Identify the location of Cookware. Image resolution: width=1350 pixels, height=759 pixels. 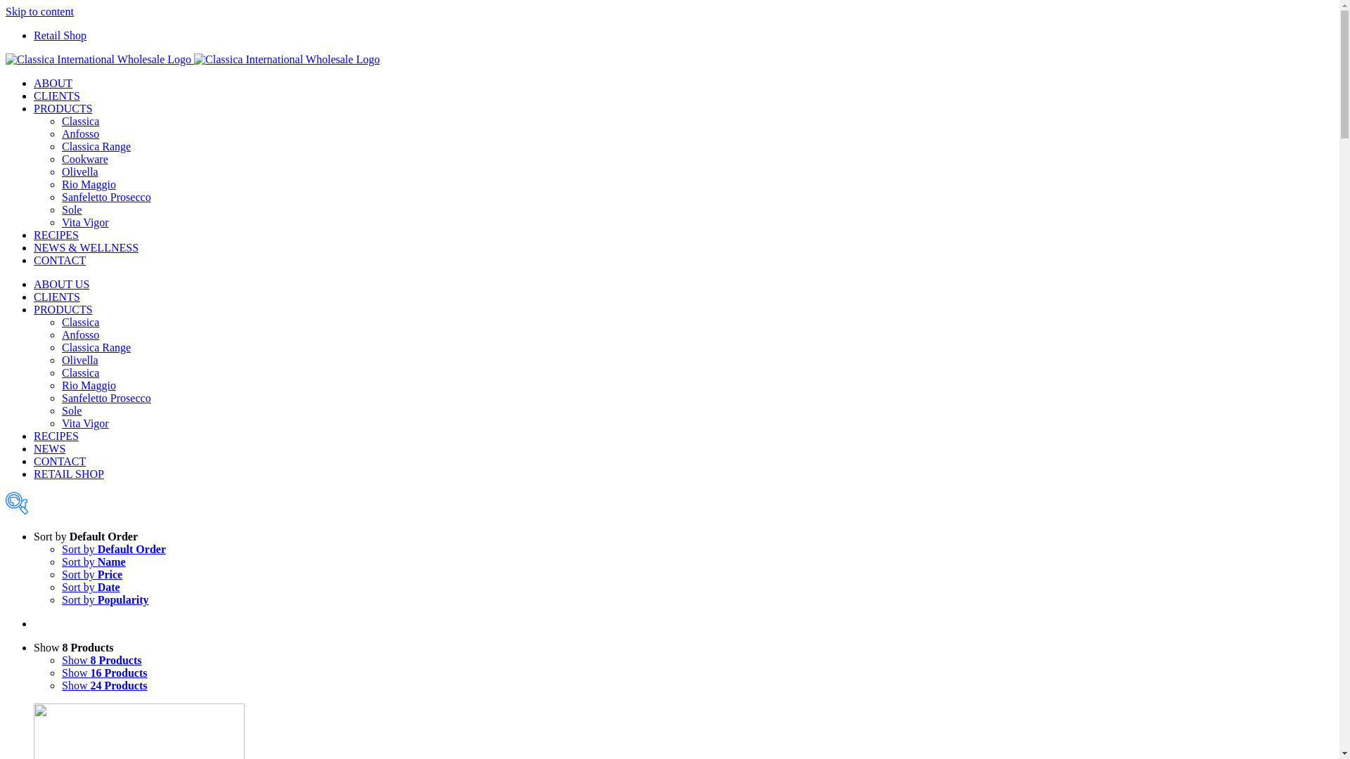
(85, 159).